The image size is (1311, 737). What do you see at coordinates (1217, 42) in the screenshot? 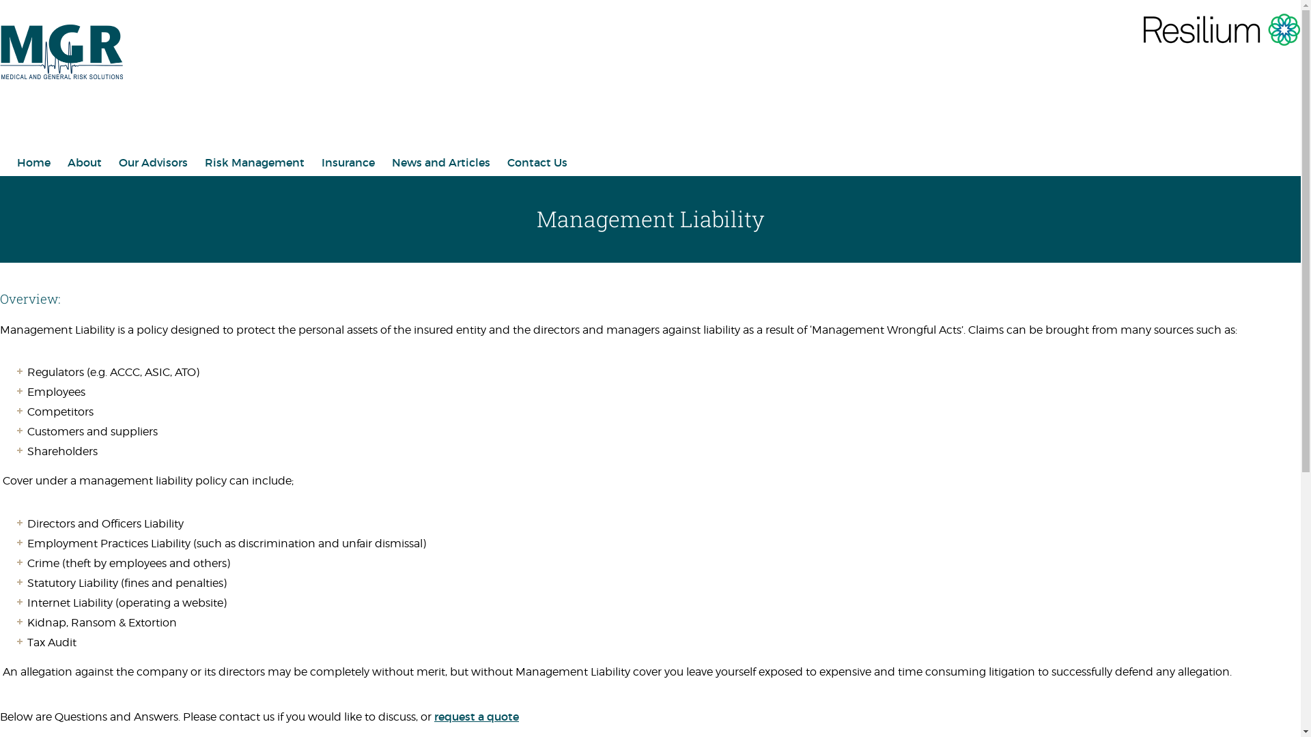
I see `Resilium` at bounding box center [1217, 42].